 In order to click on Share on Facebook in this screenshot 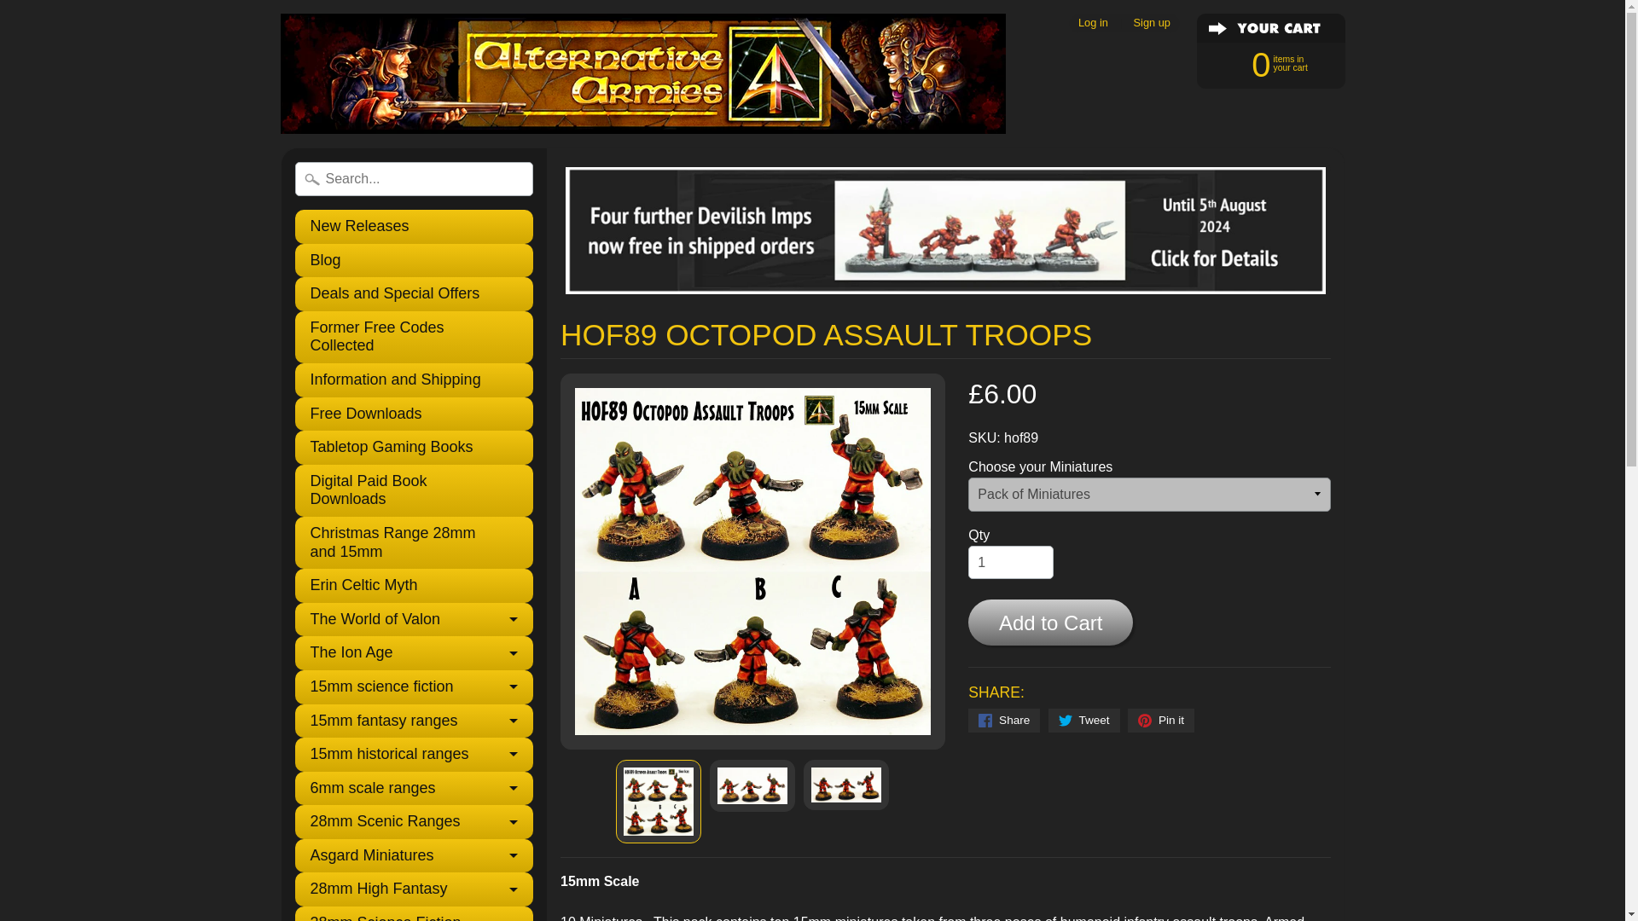, I will do `click(1003, 720)`.